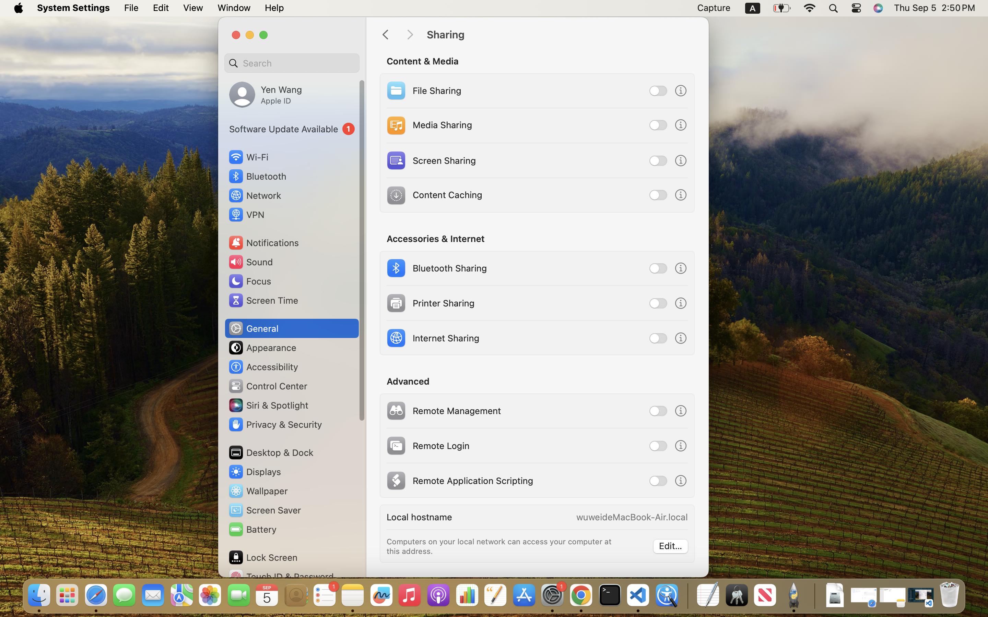 This screenshot has width=988, height=617. I want to click on wuweideMacBook-Air.local, so click(632, 517).